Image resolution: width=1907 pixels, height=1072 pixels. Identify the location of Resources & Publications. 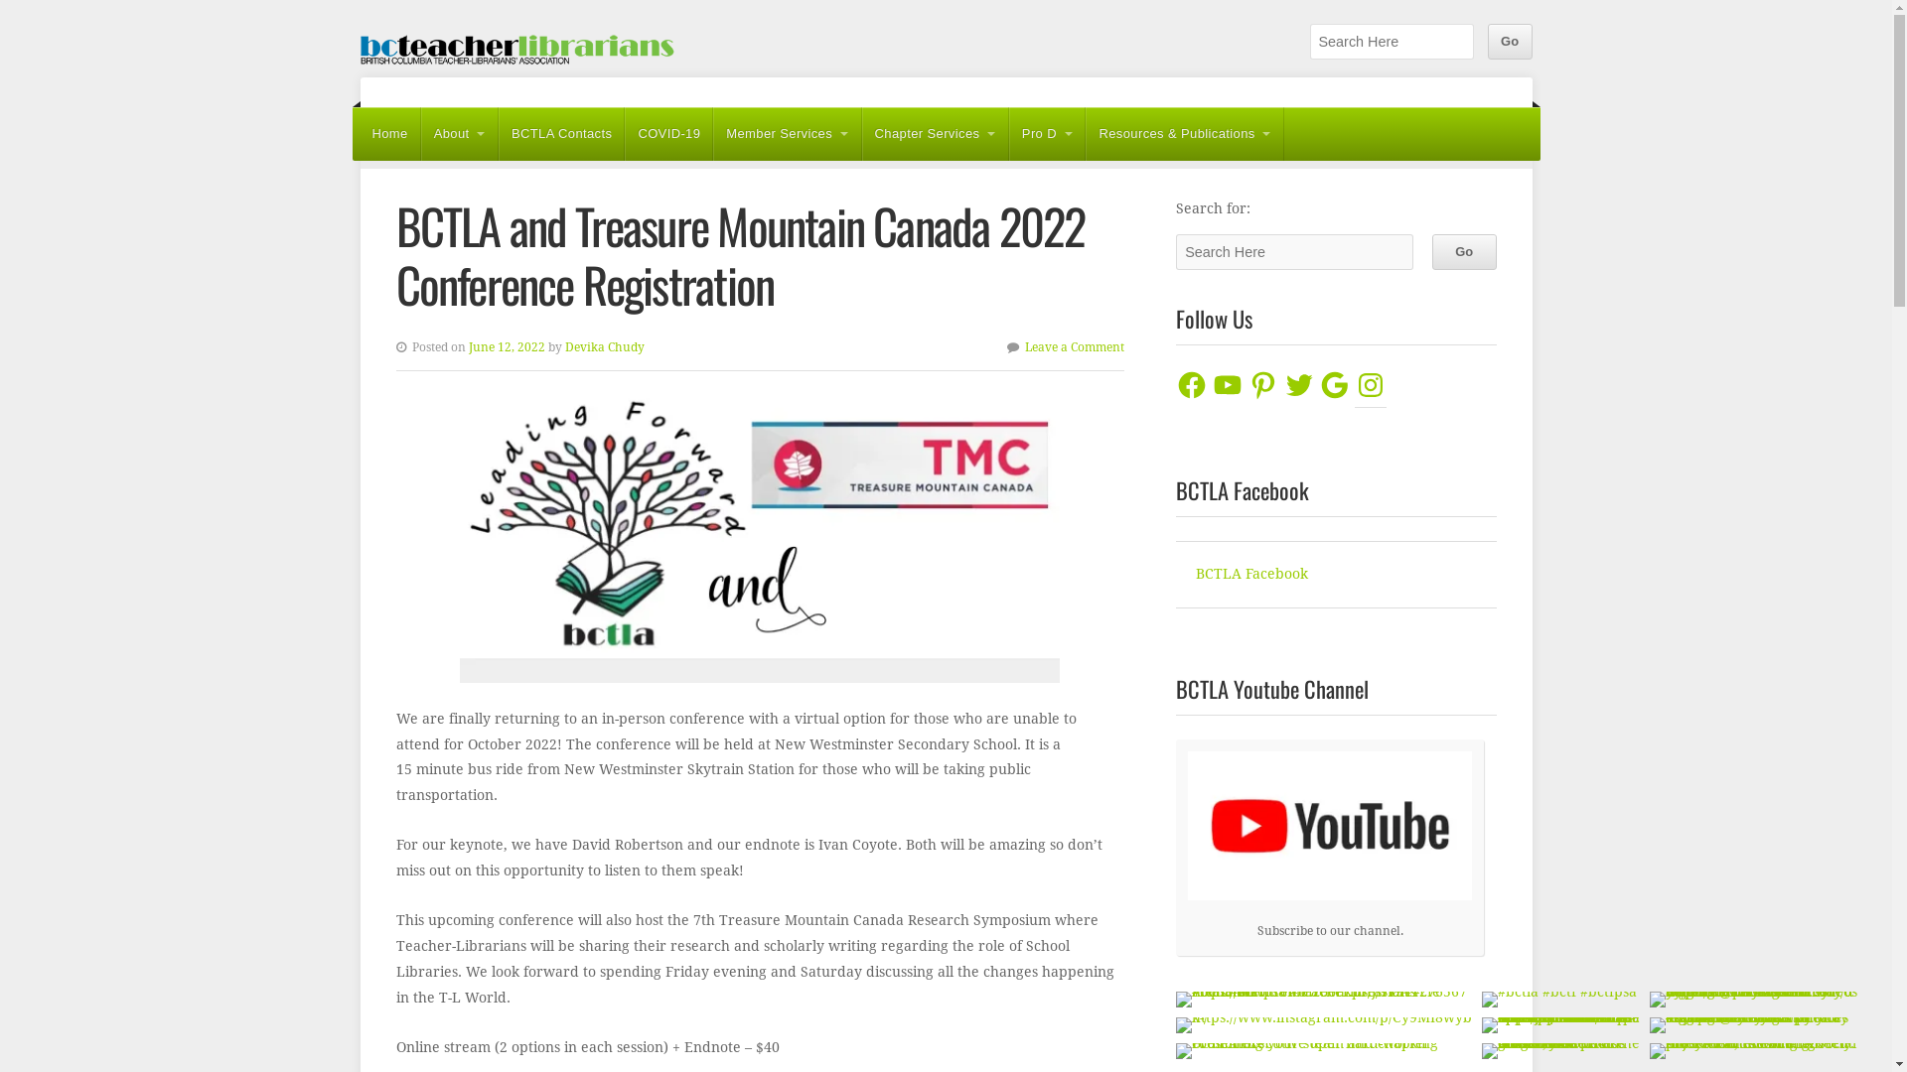
(1185, 134).